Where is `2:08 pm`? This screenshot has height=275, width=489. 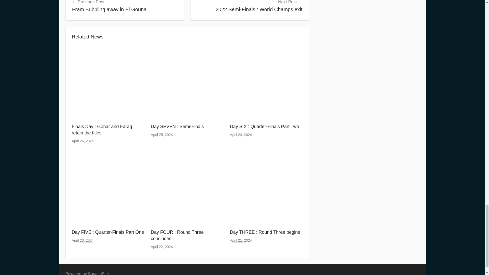 2:08 pm is located at coordinates (161, 247).